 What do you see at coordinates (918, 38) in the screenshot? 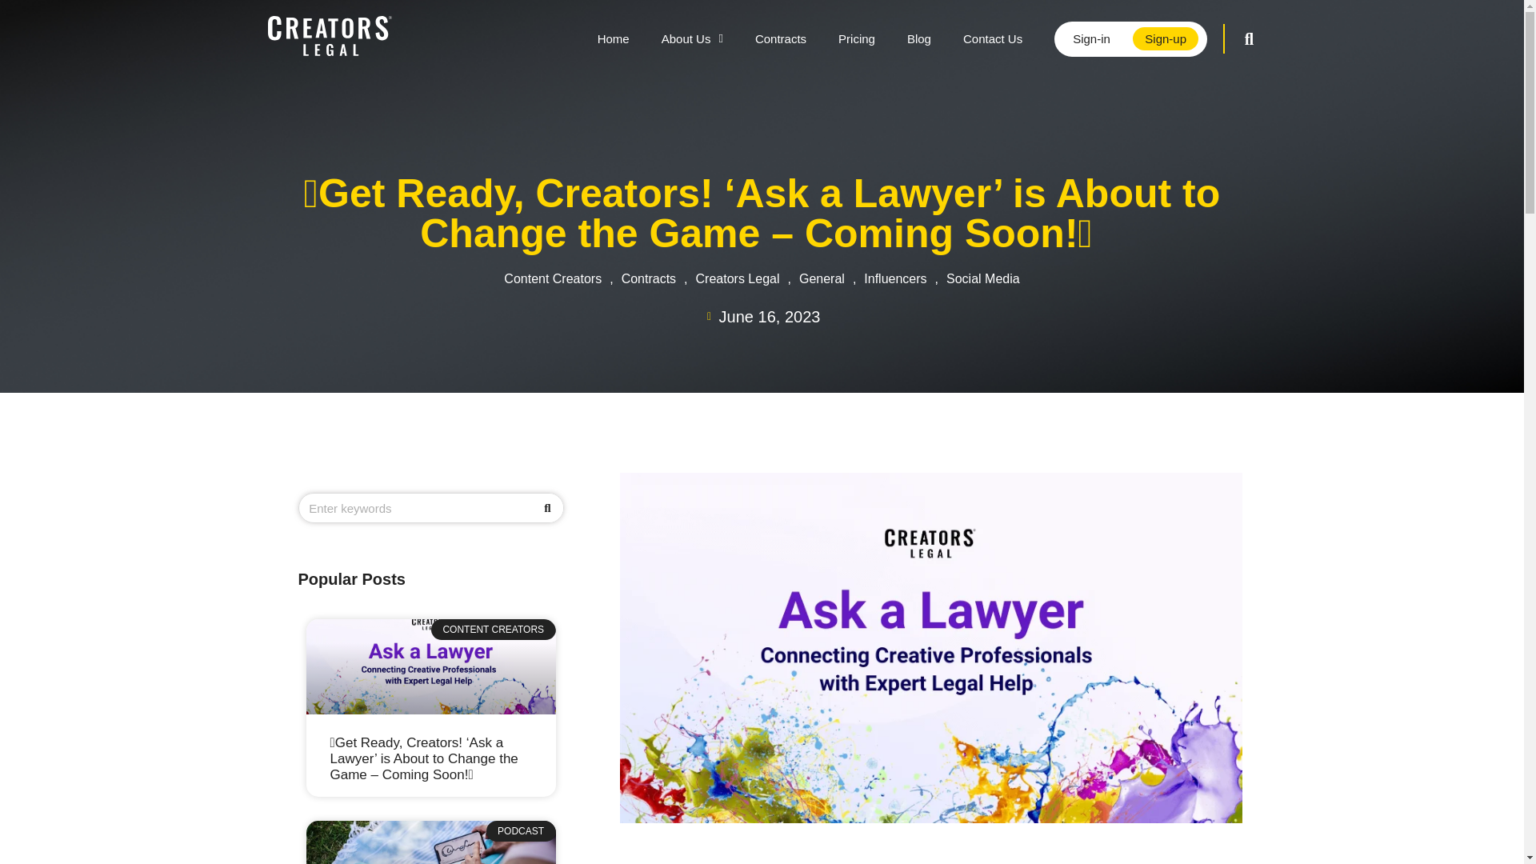
I see `Blog` at bounding box center [918, 38].